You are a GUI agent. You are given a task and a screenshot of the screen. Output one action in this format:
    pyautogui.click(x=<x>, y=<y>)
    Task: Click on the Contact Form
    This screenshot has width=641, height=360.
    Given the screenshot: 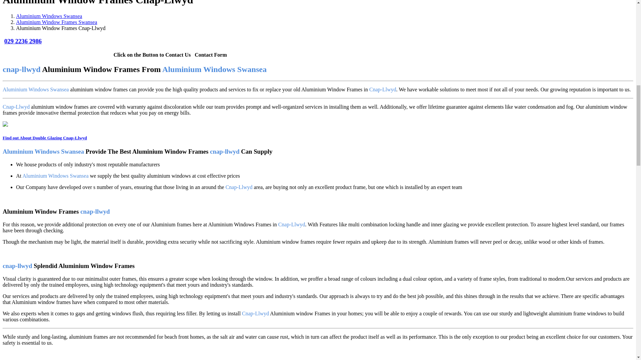 What is the action you would take?
    pyautogui.click(x=211, y=55)
    